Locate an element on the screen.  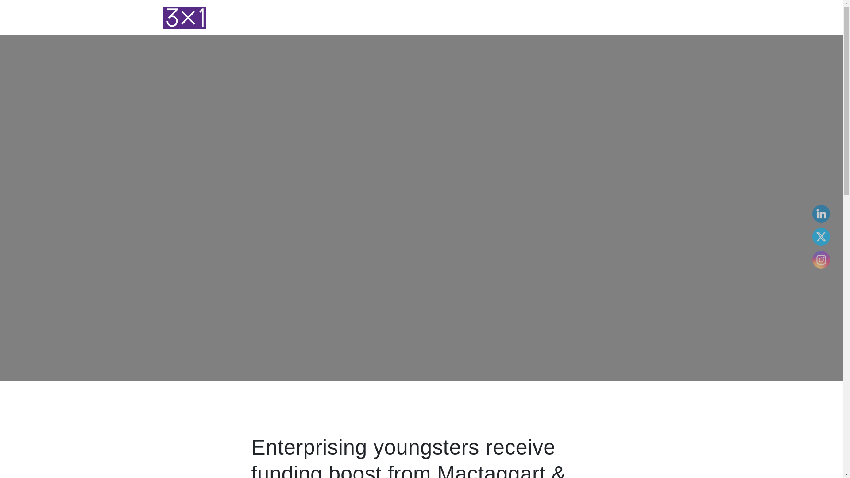
CONTACT is located at coordinates (660, 18).